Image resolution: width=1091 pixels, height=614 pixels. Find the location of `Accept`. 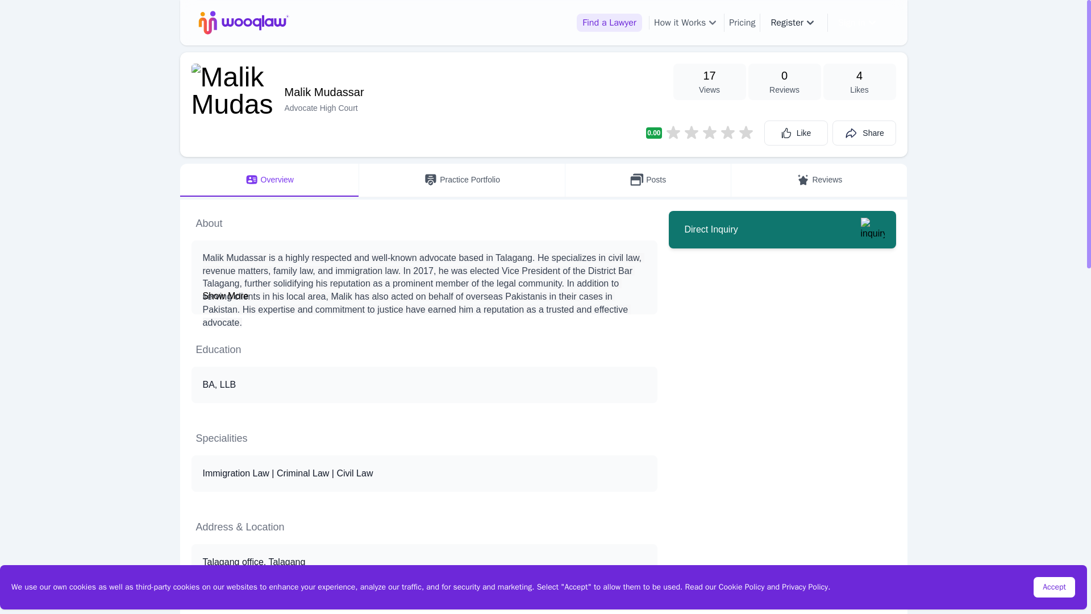

Accept is located at coordinates (1055, 587).